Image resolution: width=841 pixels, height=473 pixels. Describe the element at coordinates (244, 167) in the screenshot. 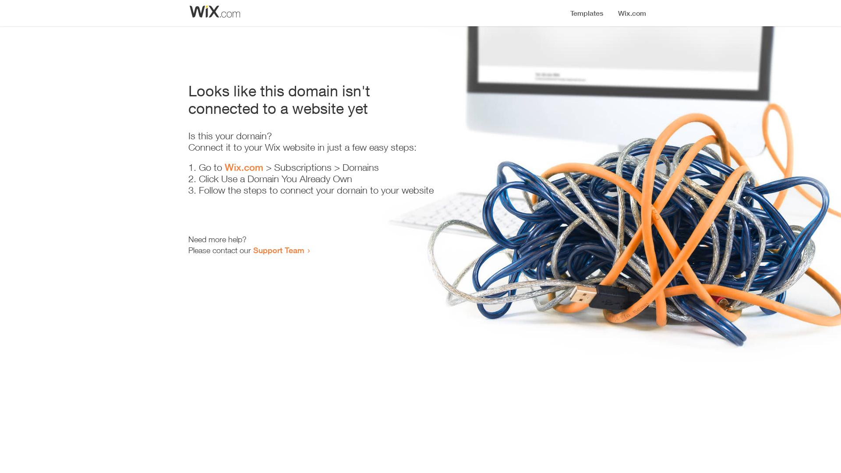

I see `Wix.com` at that location.